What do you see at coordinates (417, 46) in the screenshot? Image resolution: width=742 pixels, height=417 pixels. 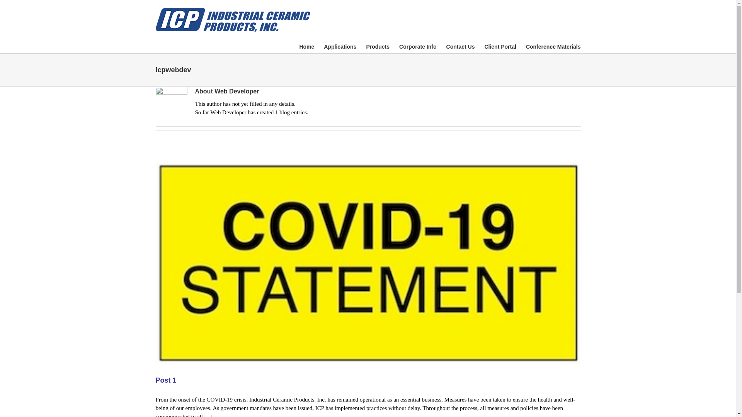 I see `Corporate Info` at bounding box center [417, 46].